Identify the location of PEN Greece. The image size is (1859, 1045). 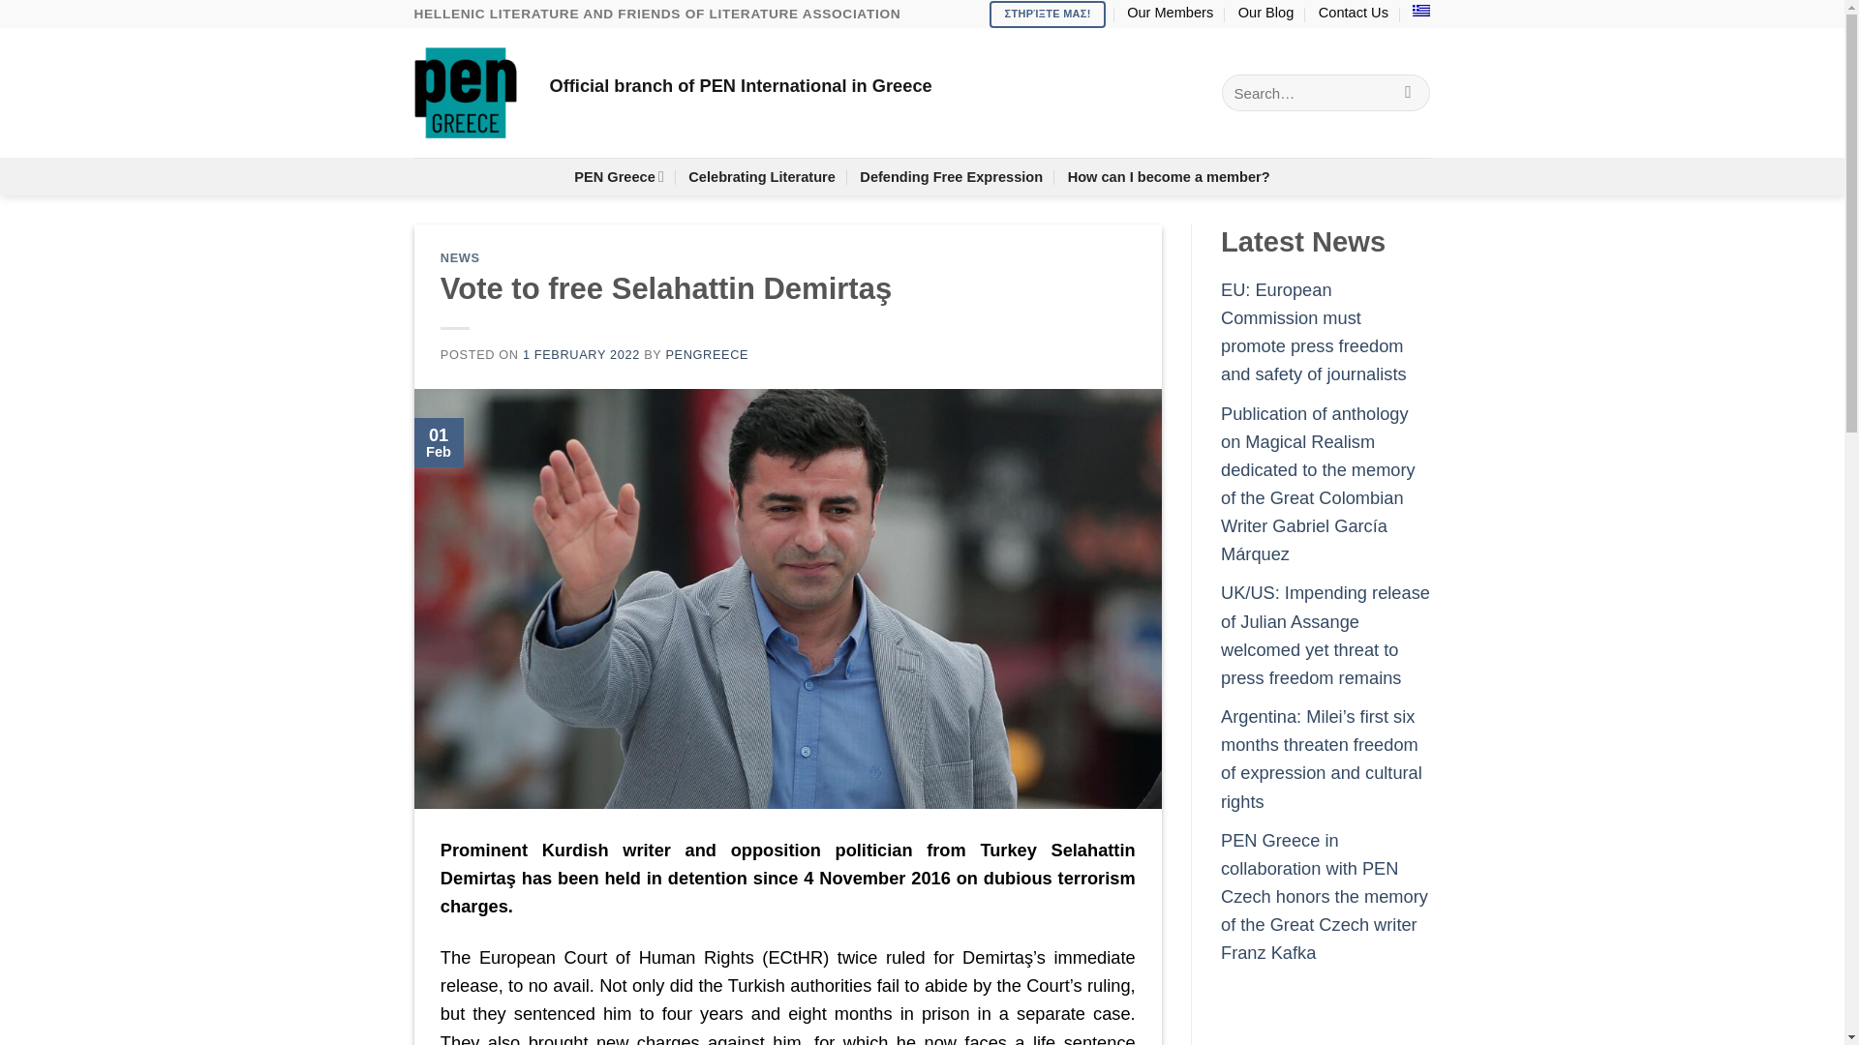
(619, 176).